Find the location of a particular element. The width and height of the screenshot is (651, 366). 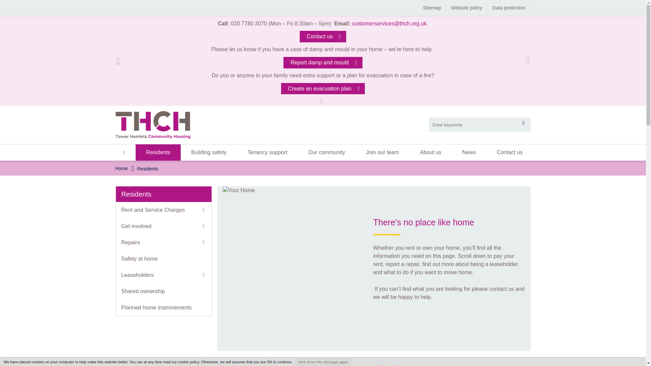

Create an evacuation plan is located at coordinates (323, 89).